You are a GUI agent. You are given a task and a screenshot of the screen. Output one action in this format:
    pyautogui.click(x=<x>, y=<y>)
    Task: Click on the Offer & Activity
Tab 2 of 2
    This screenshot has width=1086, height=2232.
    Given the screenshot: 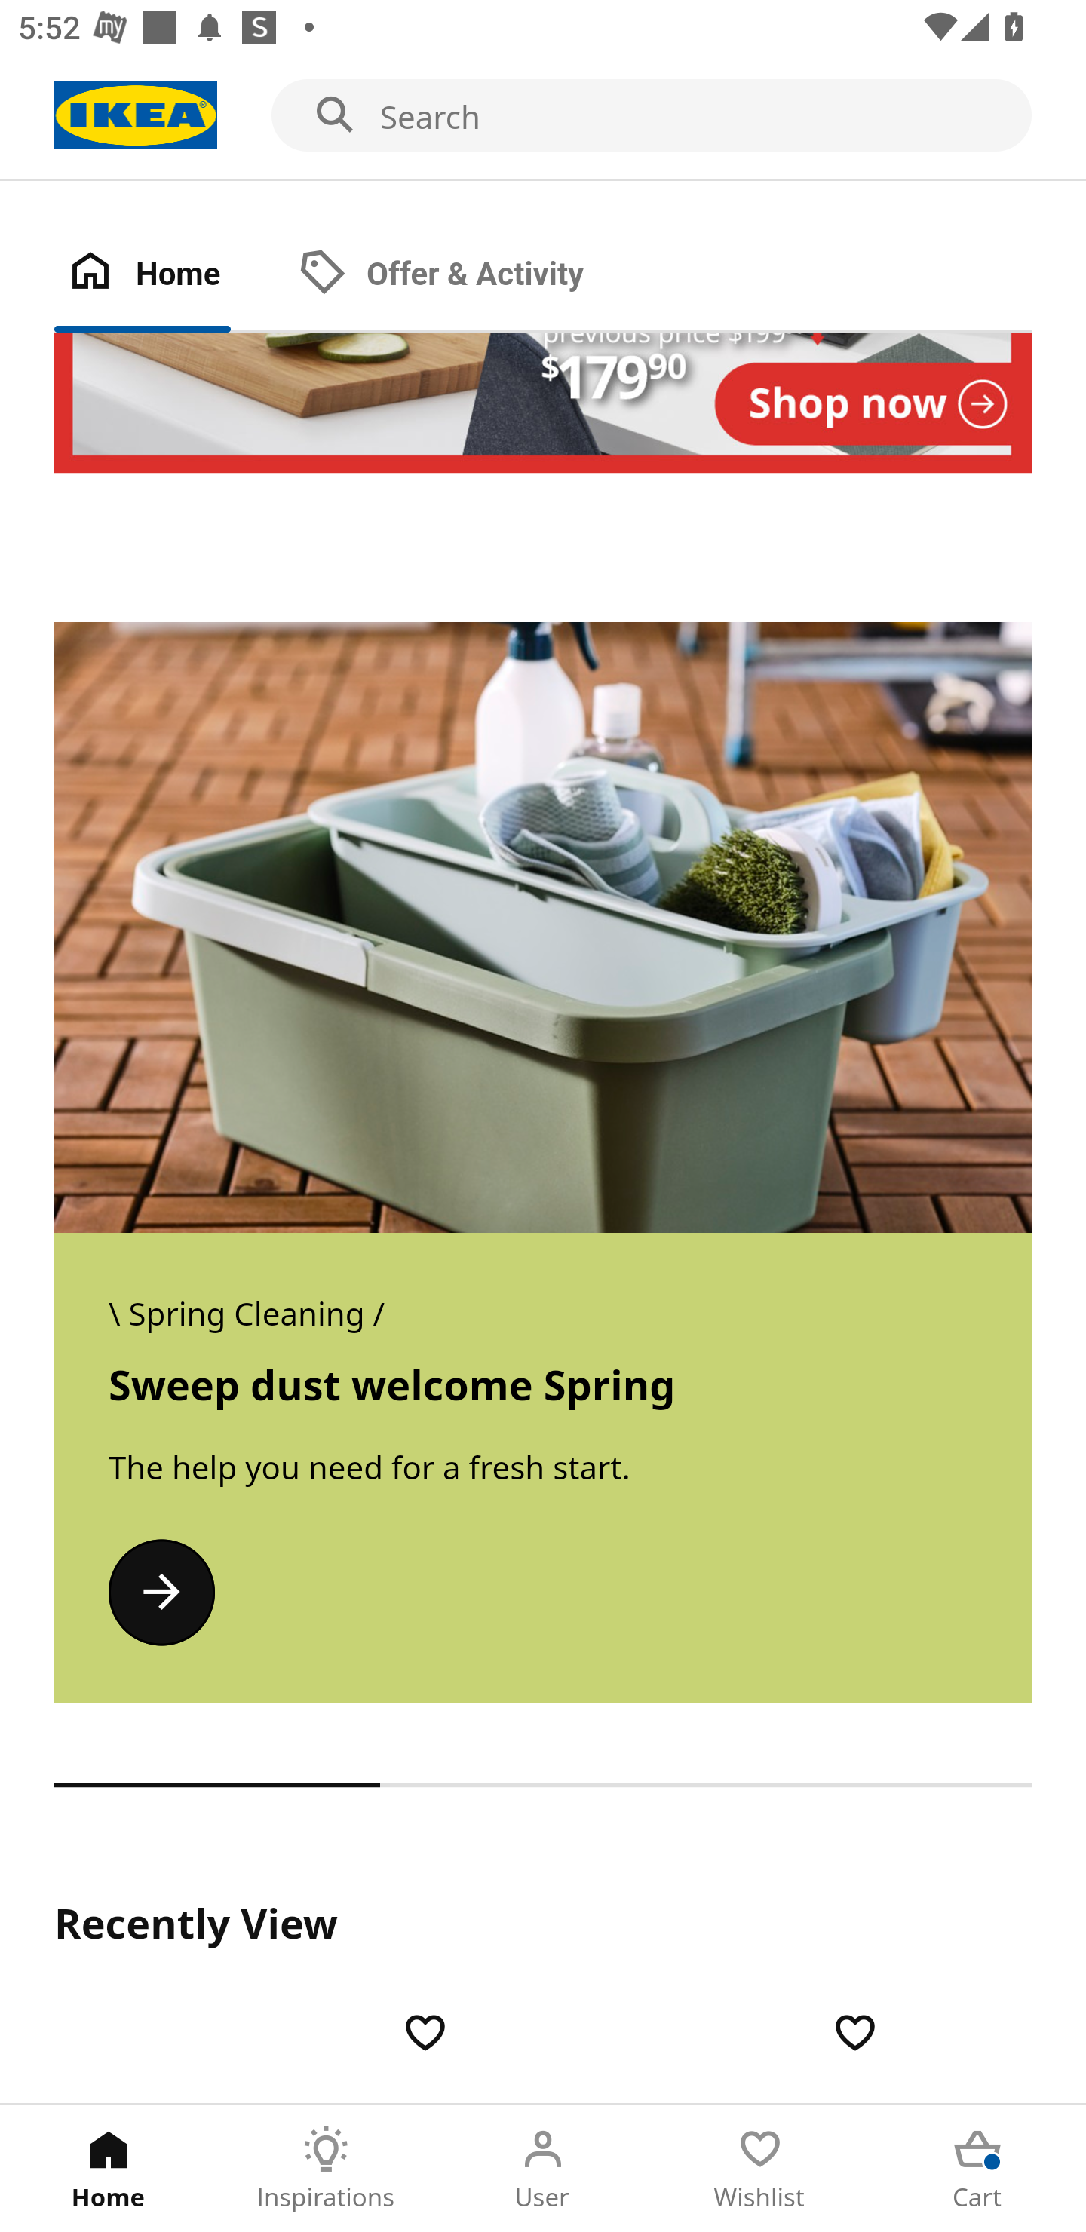 What is the action you would take?
    pyautogui.click(x=467, y=274)
    